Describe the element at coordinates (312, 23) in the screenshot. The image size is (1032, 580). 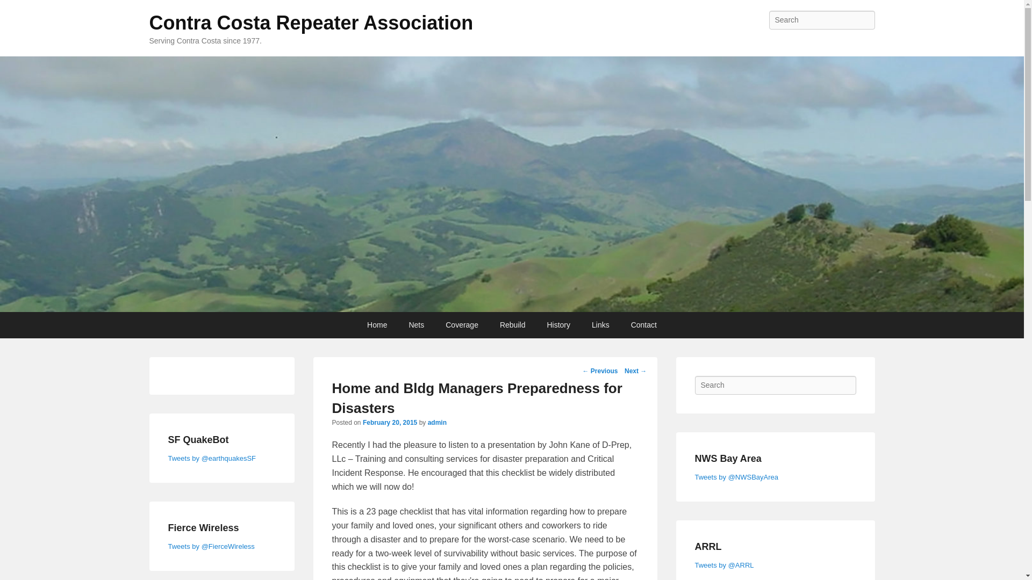
I see `Contra Costa Repeater Association` at that location.